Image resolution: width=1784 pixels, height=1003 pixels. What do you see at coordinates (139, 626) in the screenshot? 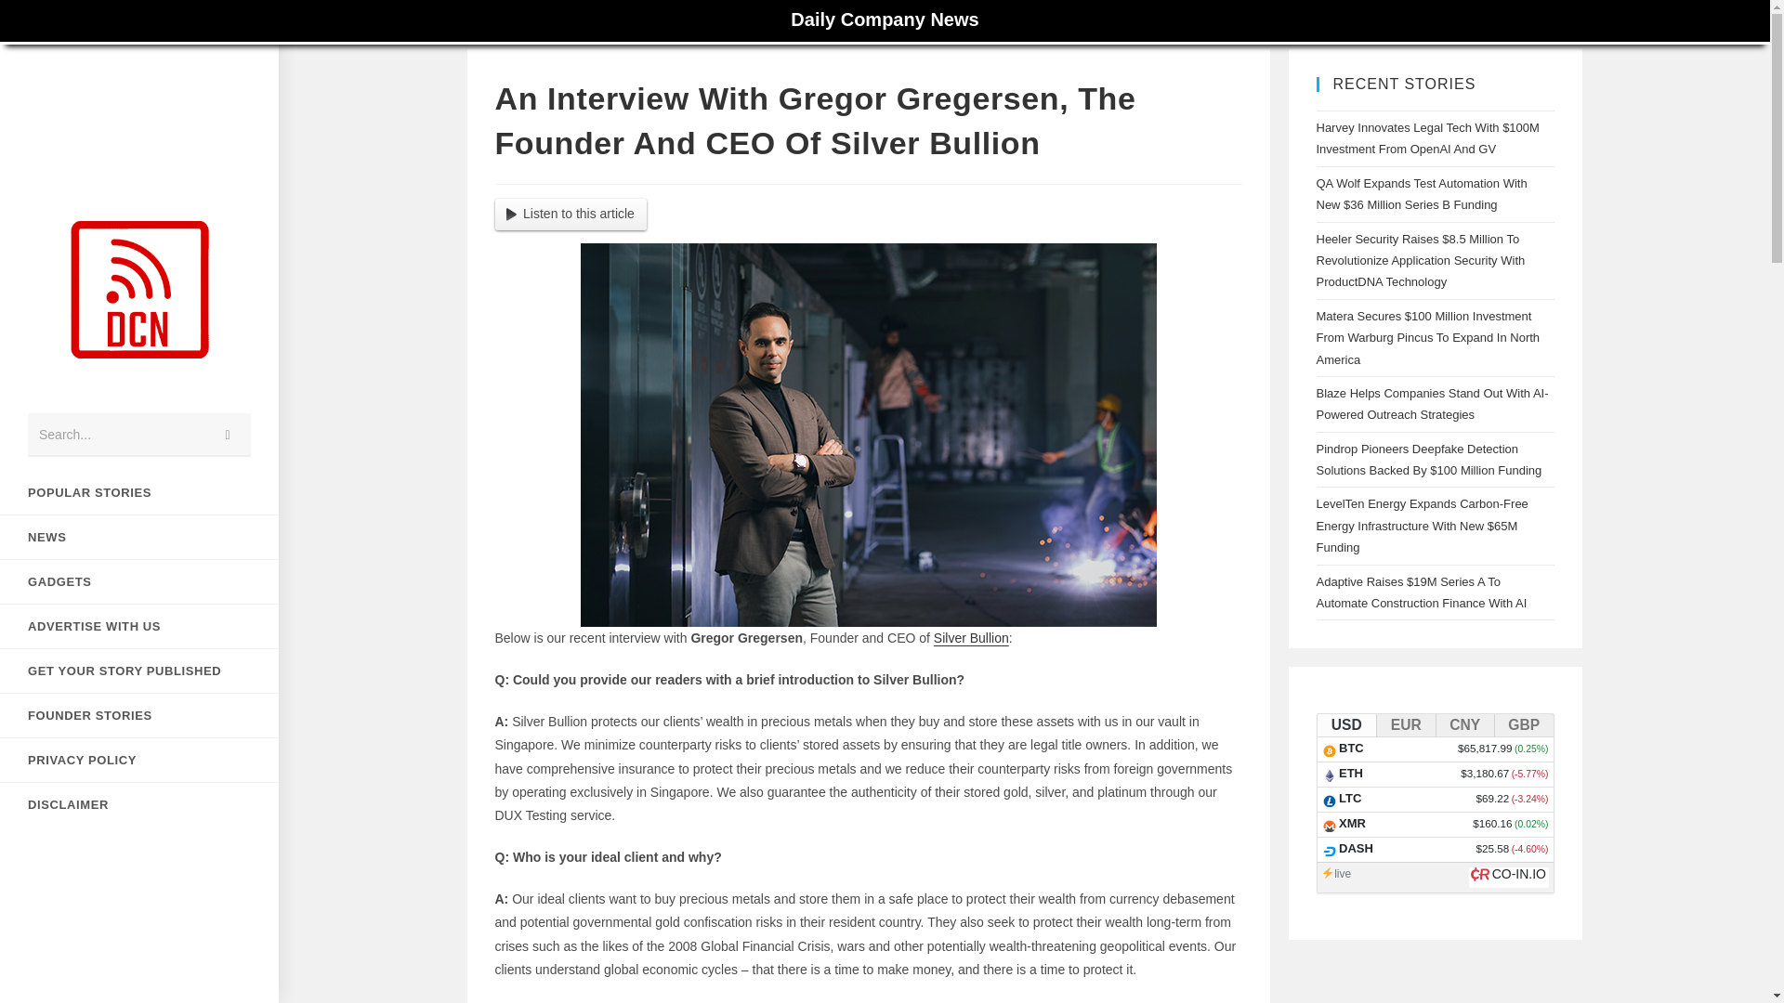
I see `ADVERTISE WITH US` at bounding box center [139, 626].